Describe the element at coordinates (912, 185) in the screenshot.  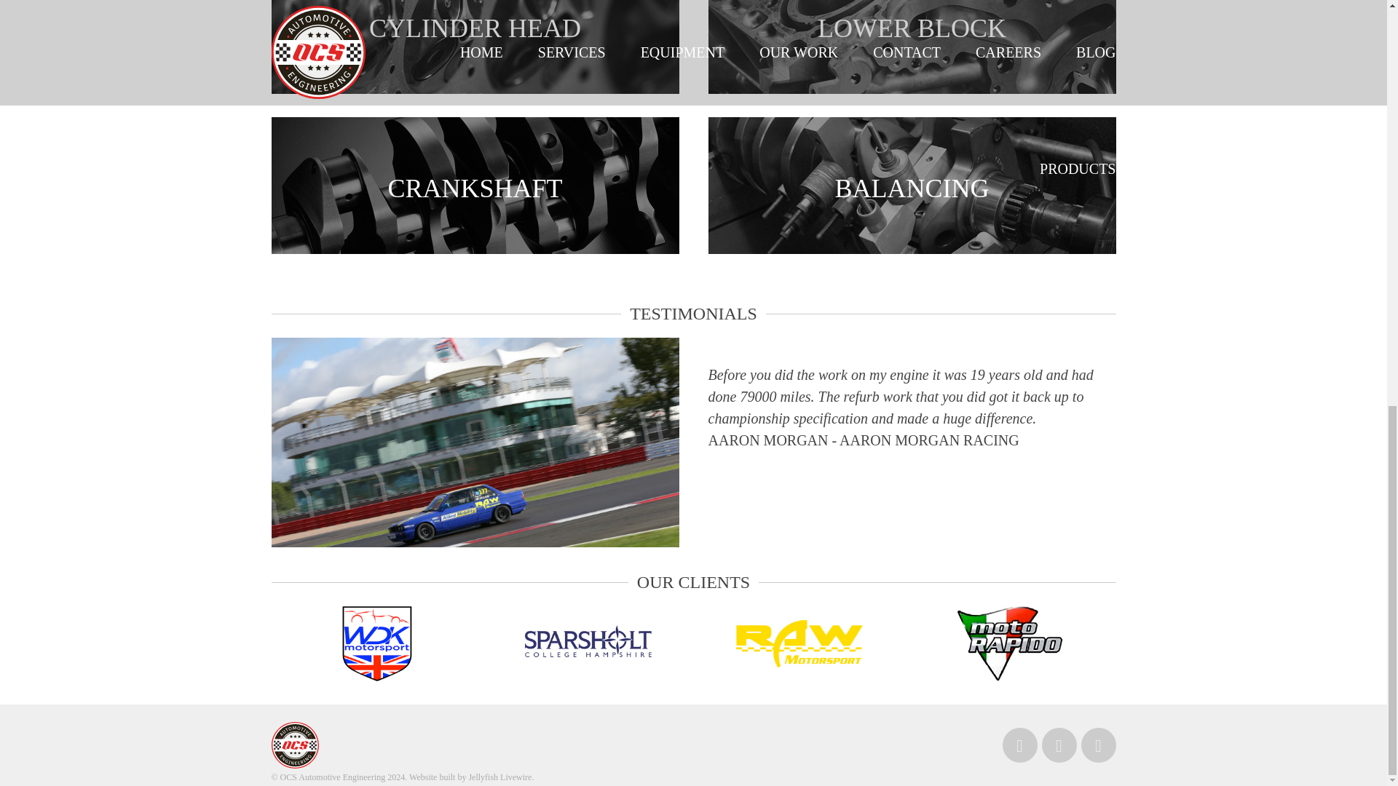
I see `BALANCING` at that location.